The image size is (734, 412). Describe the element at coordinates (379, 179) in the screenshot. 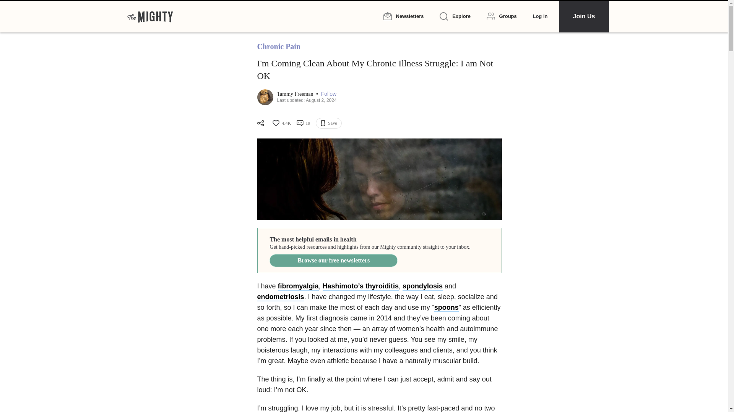

I see `I Struggle With My Chronic Illnesses and I am Not OK` at that location.